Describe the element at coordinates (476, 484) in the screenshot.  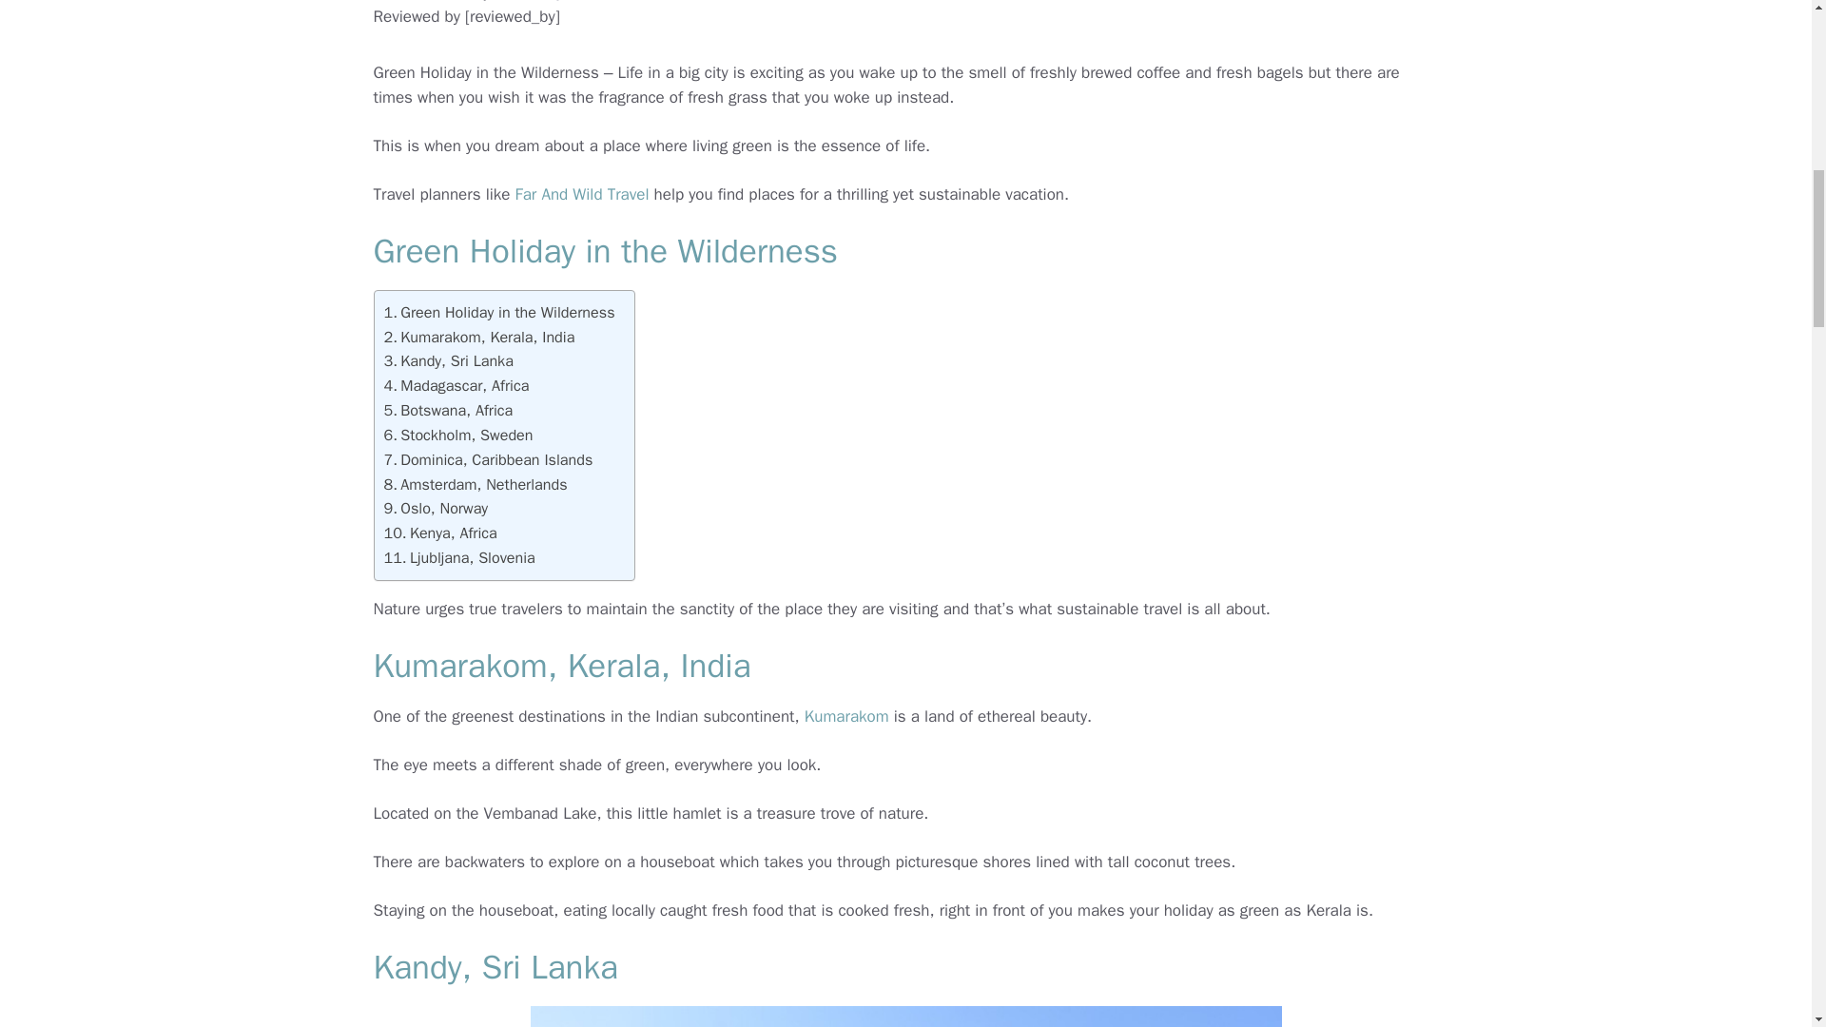
I see `Amsterdam, Netherlands` at that location.